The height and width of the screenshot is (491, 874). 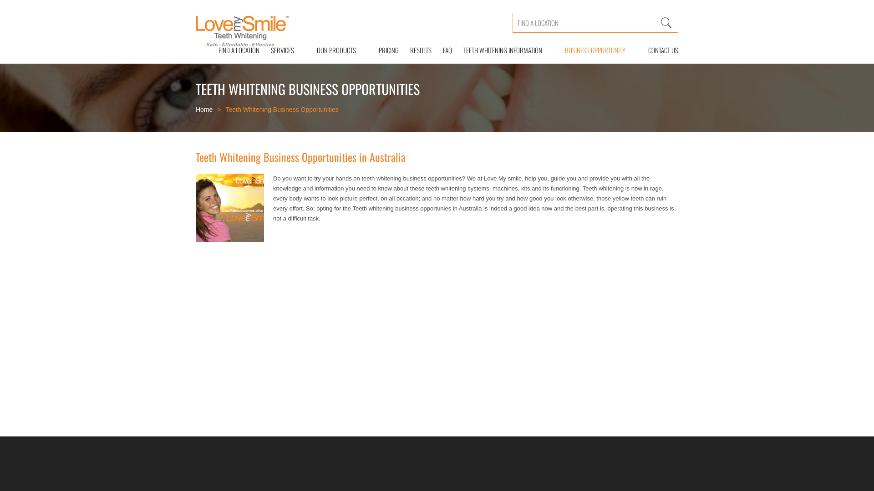 I want to click on Search, so click(x=666, y=23).